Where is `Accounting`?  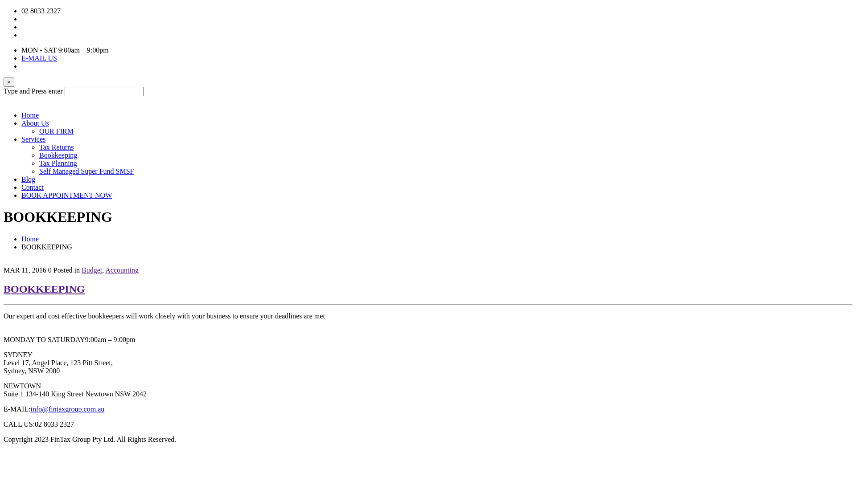
Accounting is located at coordinates (122, 270).